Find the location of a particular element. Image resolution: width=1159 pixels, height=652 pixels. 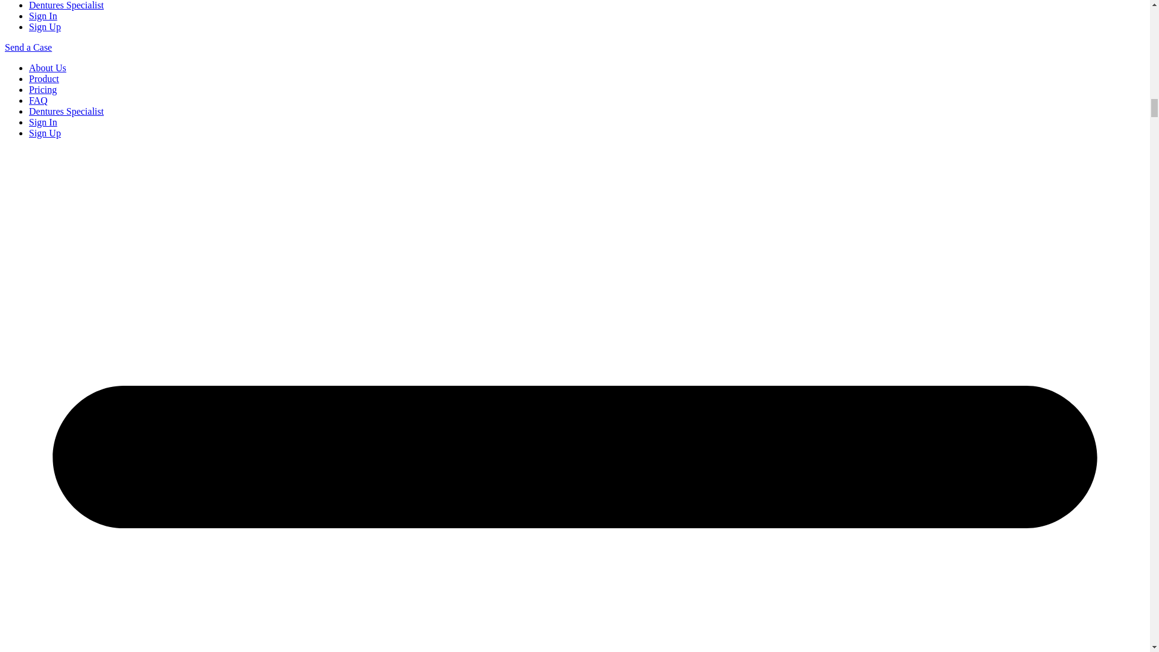

FAQ is located at coordinates (38, 100).